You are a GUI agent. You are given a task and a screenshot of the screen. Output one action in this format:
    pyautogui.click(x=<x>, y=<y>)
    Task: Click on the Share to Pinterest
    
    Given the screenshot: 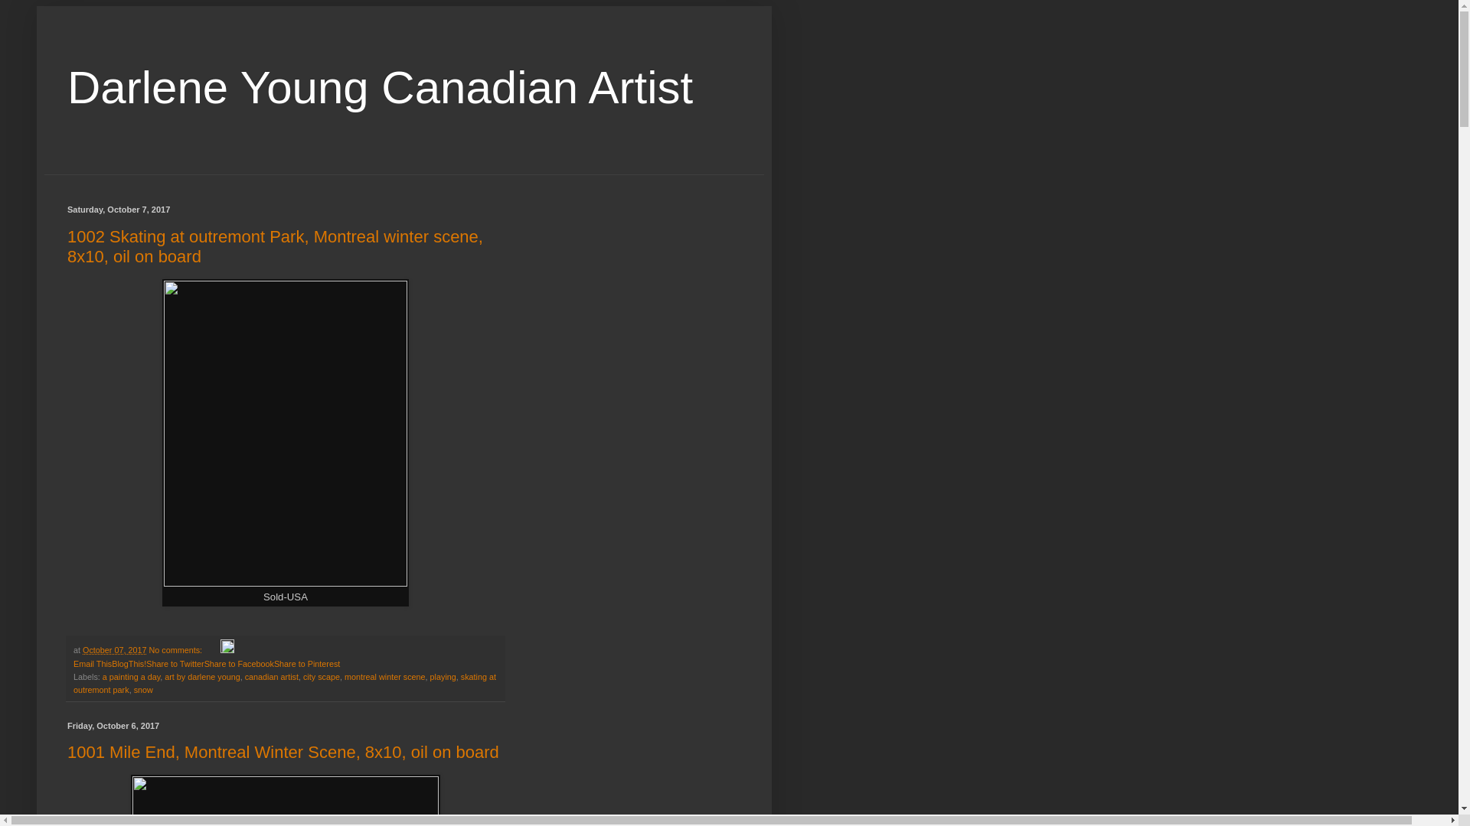 What is the action you would take?
    pyautogui.click(x=306, y=663)
    